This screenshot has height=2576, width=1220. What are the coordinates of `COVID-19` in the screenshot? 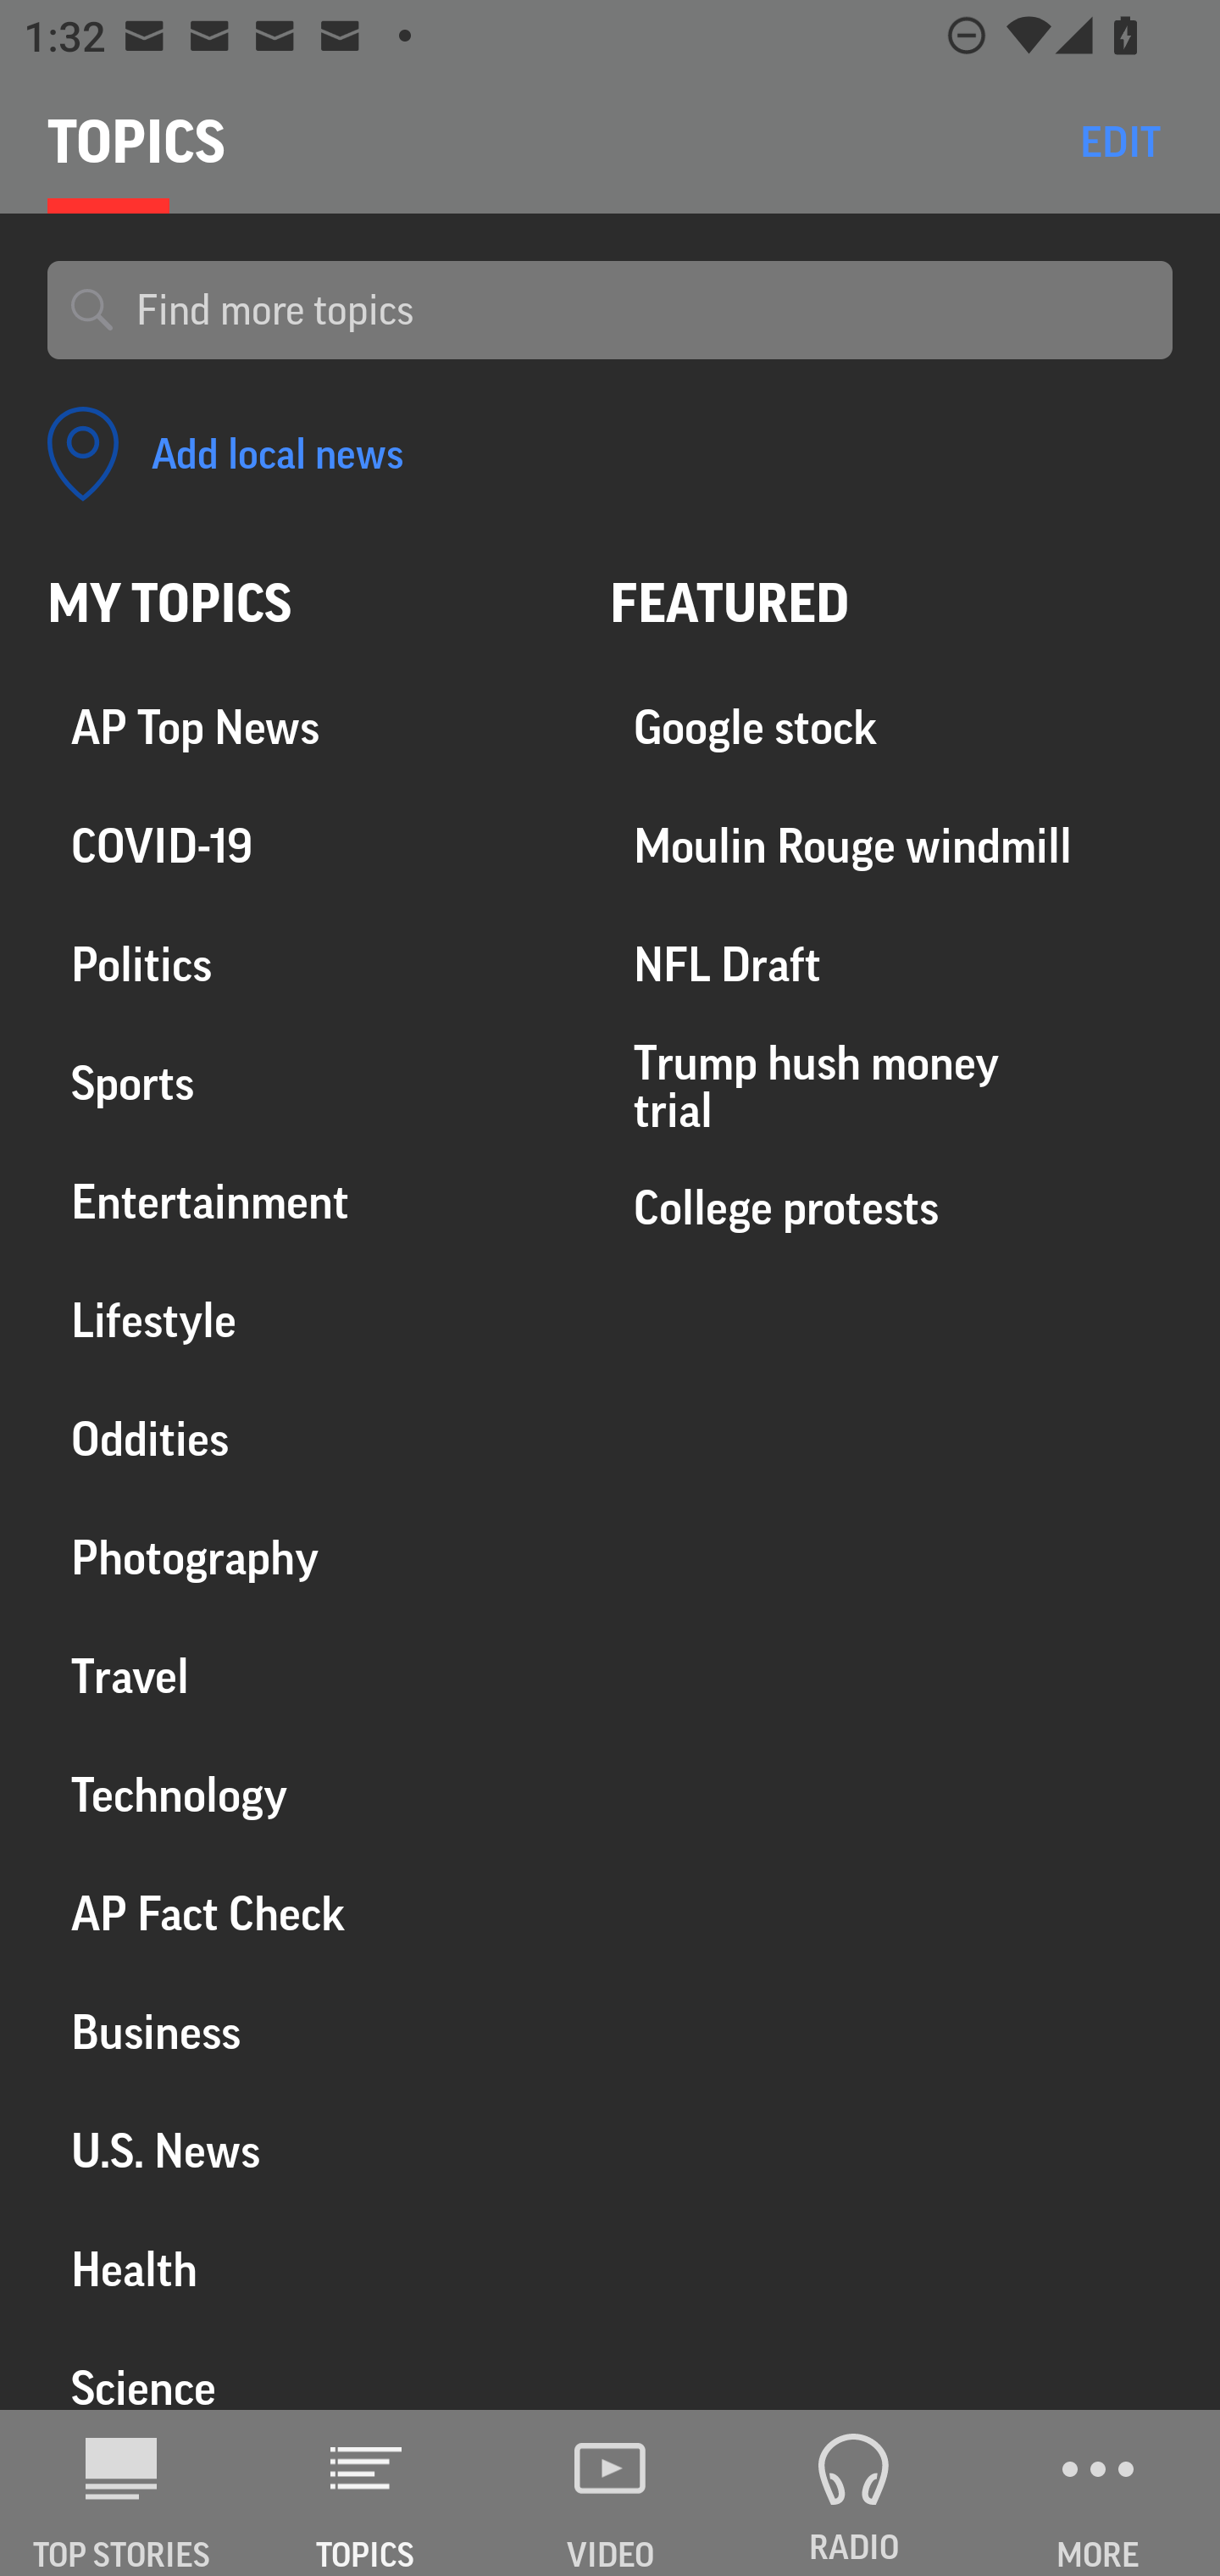 It's located at (305, 847).